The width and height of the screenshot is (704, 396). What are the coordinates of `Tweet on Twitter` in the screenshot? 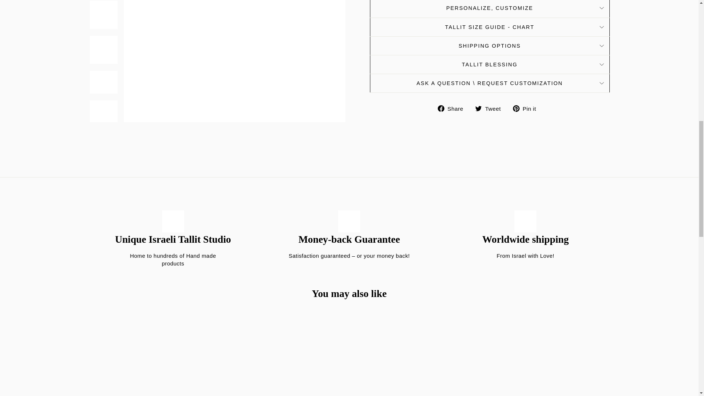 It's located at (491, 108).